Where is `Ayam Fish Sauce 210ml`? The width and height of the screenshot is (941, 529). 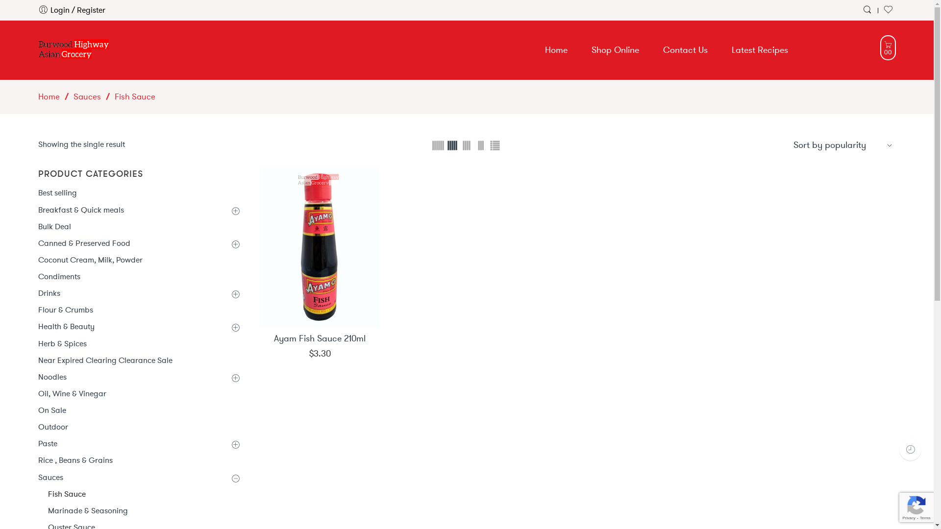
Ayam Fish Sauce 210ml is located at coordinates (320, 247).